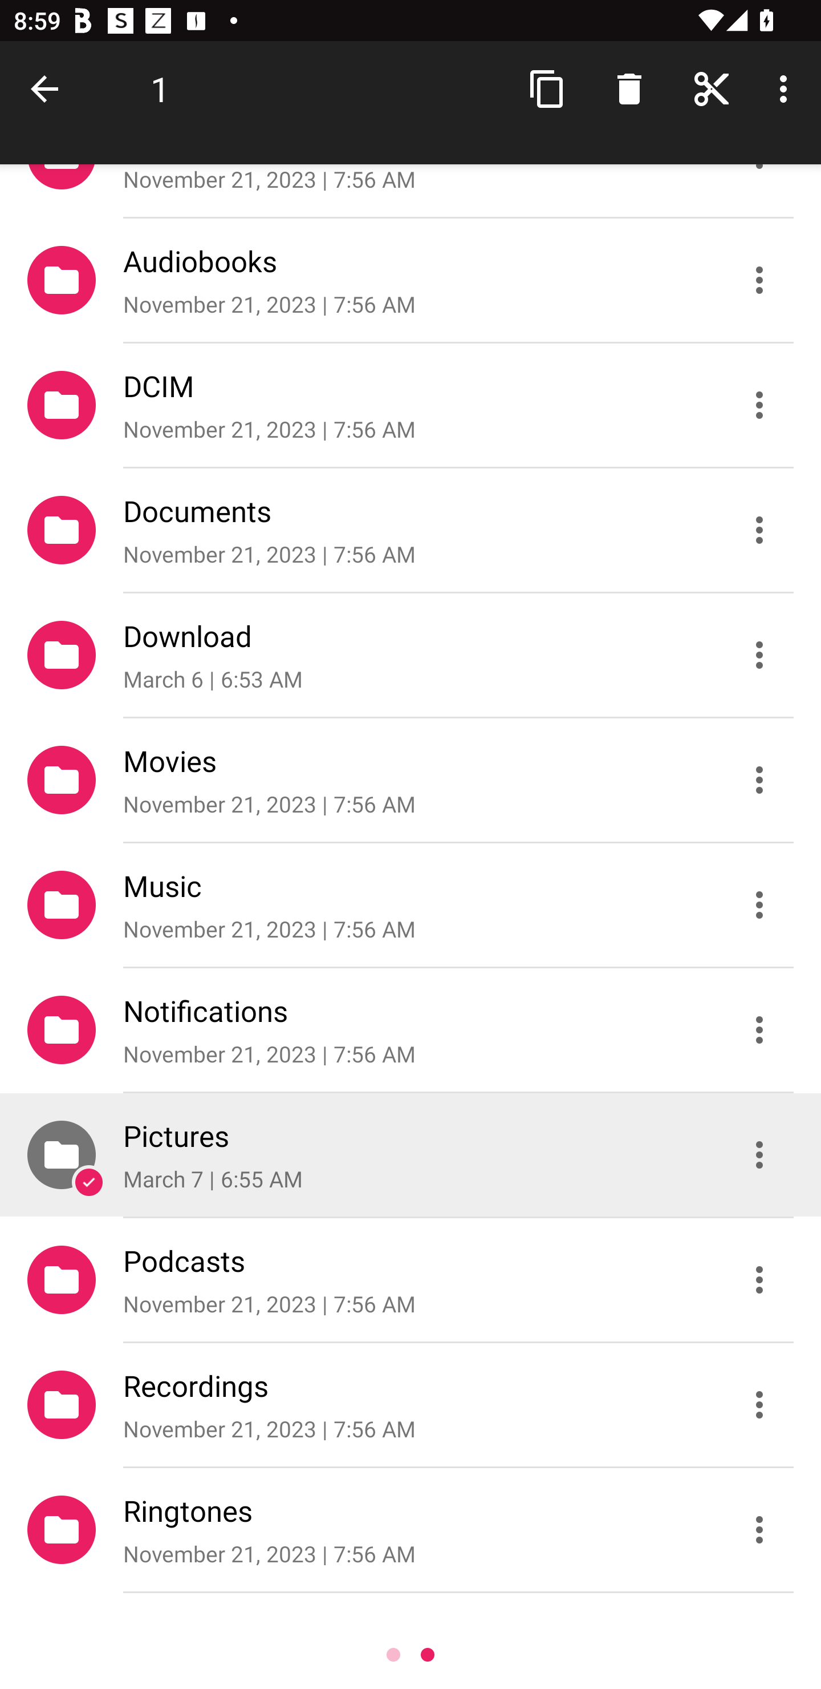 Image resolution: width=821 pixels, height=1689 pixels. What do you see at coordinates (410, 1279) in the screenshot?
I see `Podcasts November 21, 2023 | 7:56 AM` at bounding box center [410, 1279].